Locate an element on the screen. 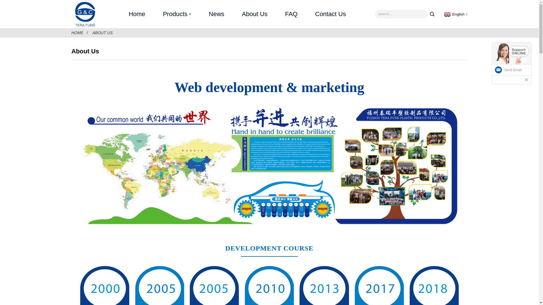  Products is located at coordinates (177, 14).